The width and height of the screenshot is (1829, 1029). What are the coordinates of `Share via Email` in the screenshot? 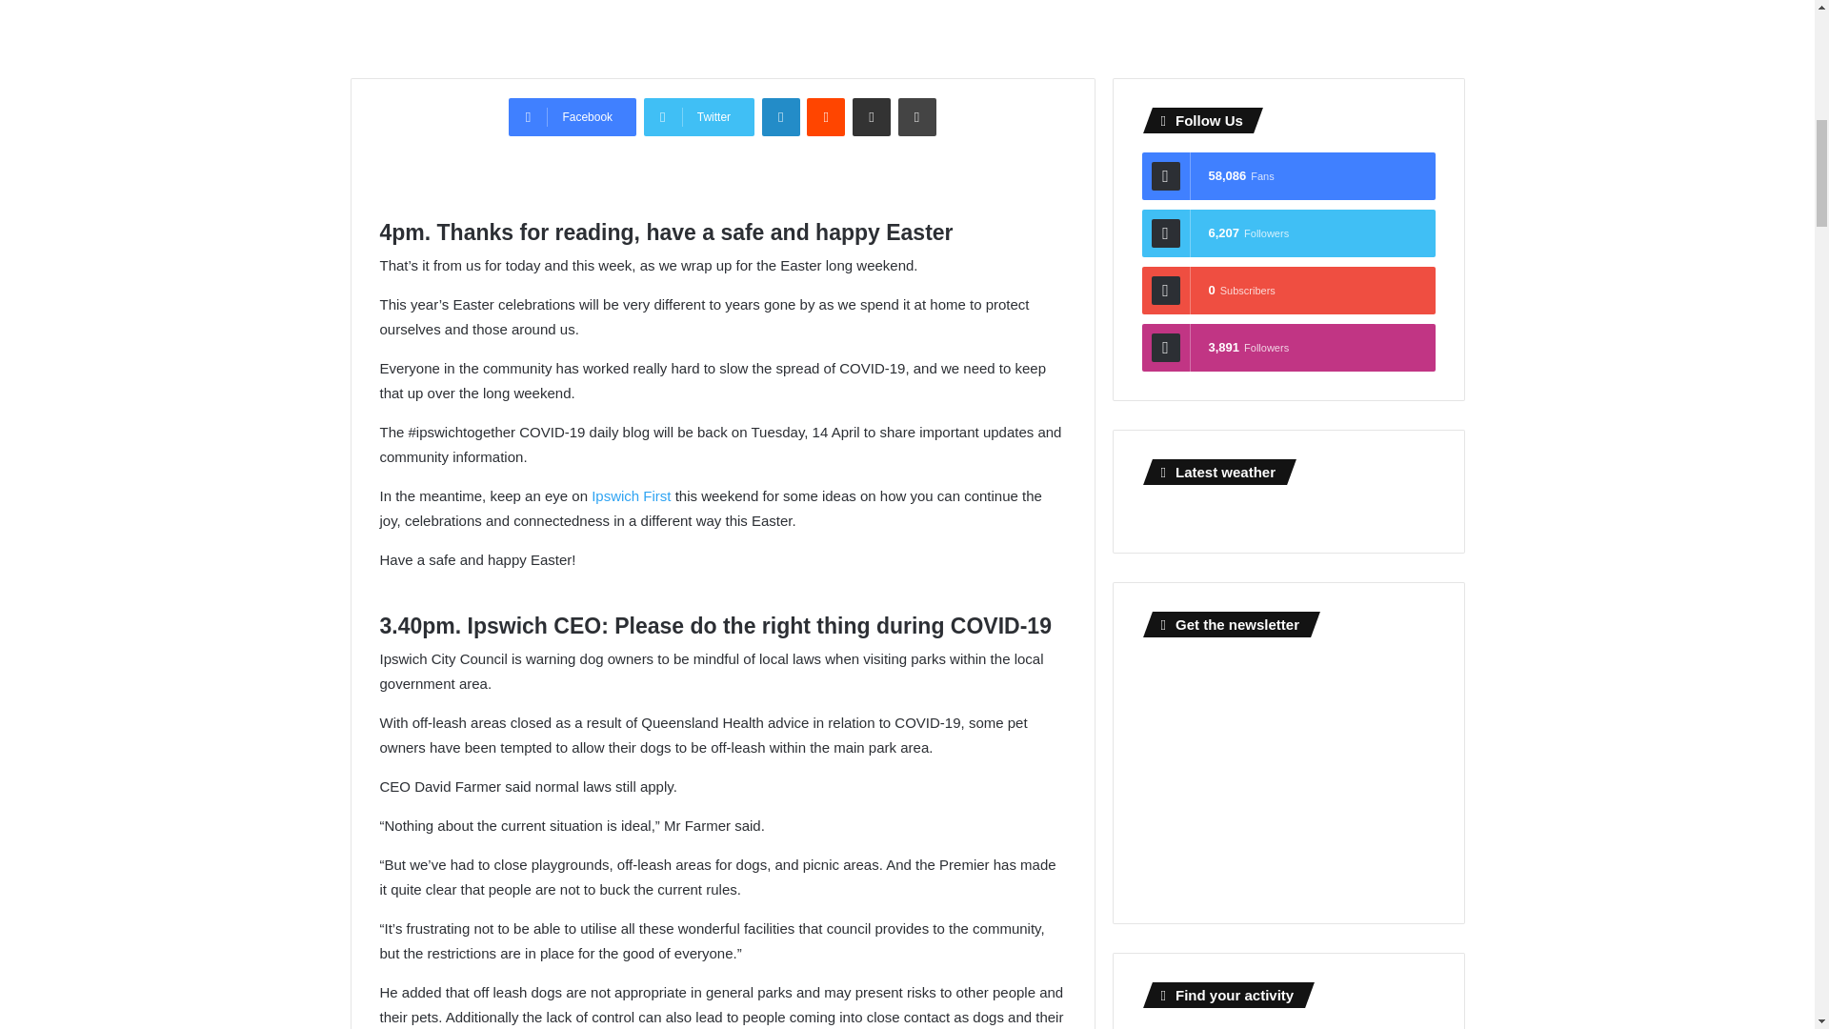 It's located at (871, 116).